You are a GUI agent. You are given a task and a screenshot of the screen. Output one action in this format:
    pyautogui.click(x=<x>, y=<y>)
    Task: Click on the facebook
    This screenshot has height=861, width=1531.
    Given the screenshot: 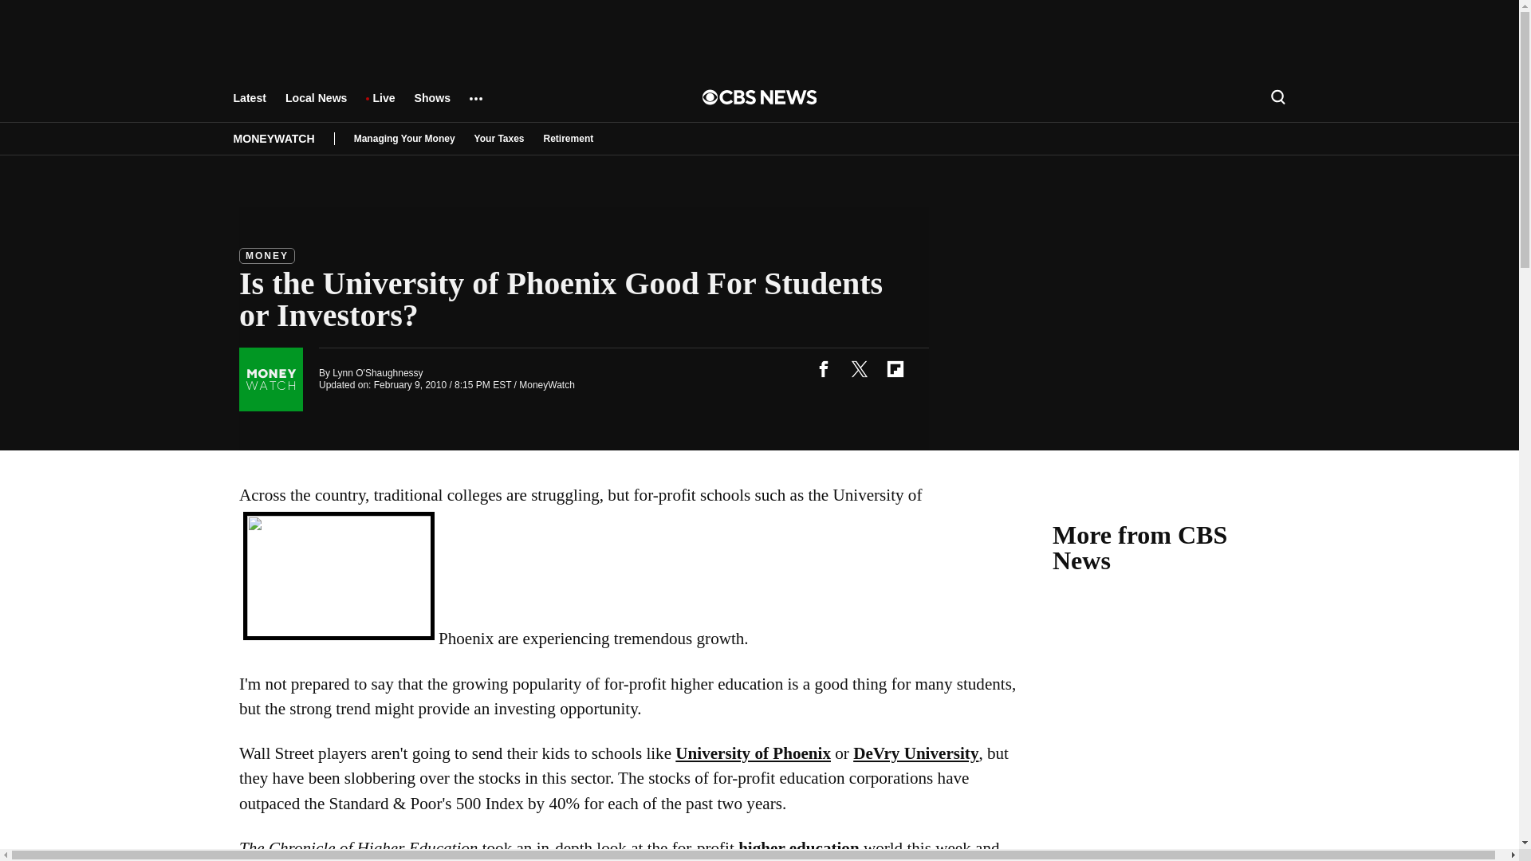 What is the action you would take?
    pyautogui.click(x=823, y=368)
    